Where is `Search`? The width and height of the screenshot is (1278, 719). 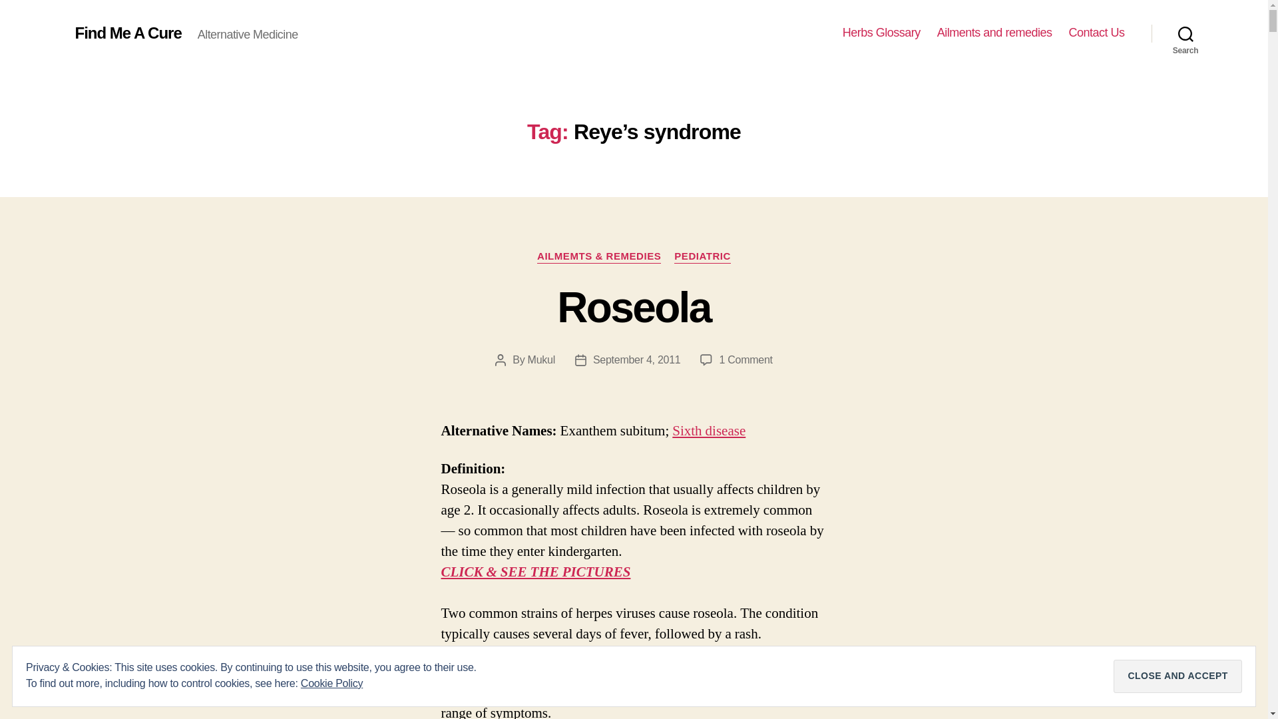 Search is located at coordinates (1185, 33).